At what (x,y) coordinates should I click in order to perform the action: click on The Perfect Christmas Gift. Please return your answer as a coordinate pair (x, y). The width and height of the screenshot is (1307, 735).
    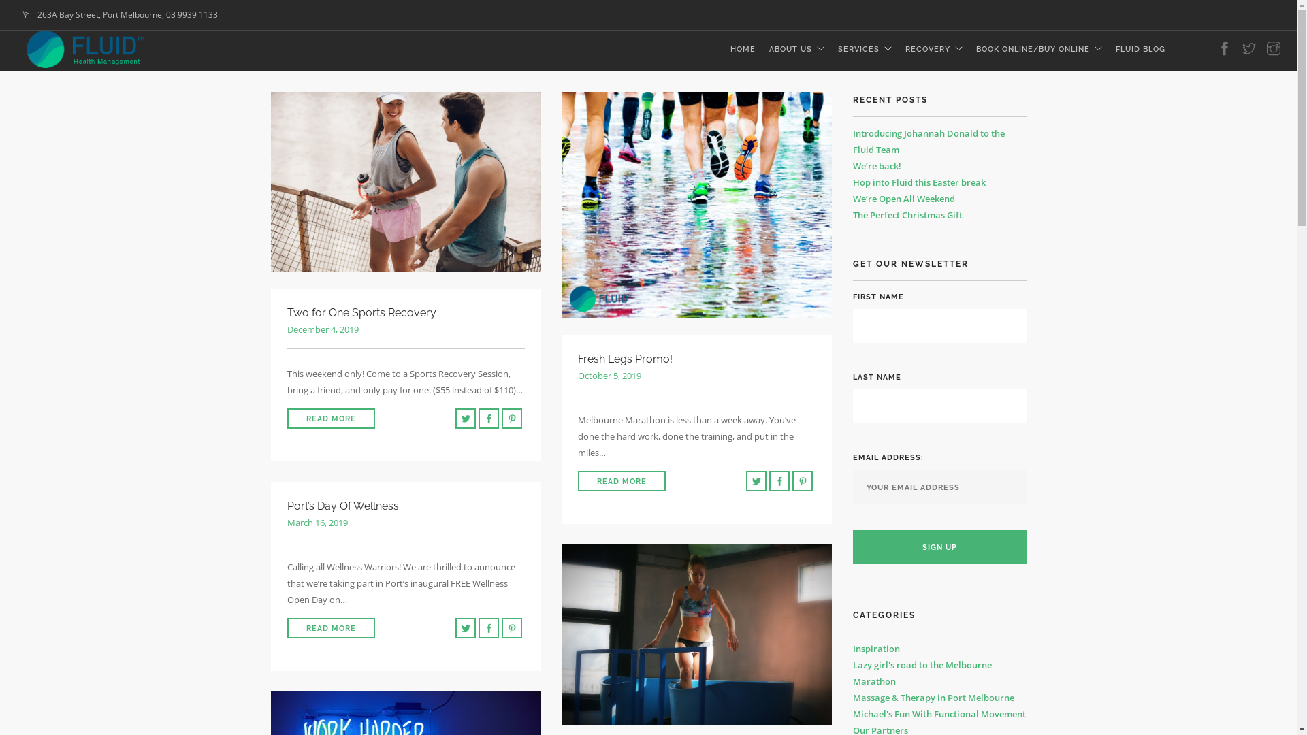
    Looking at the image, I should click on (907, 215).